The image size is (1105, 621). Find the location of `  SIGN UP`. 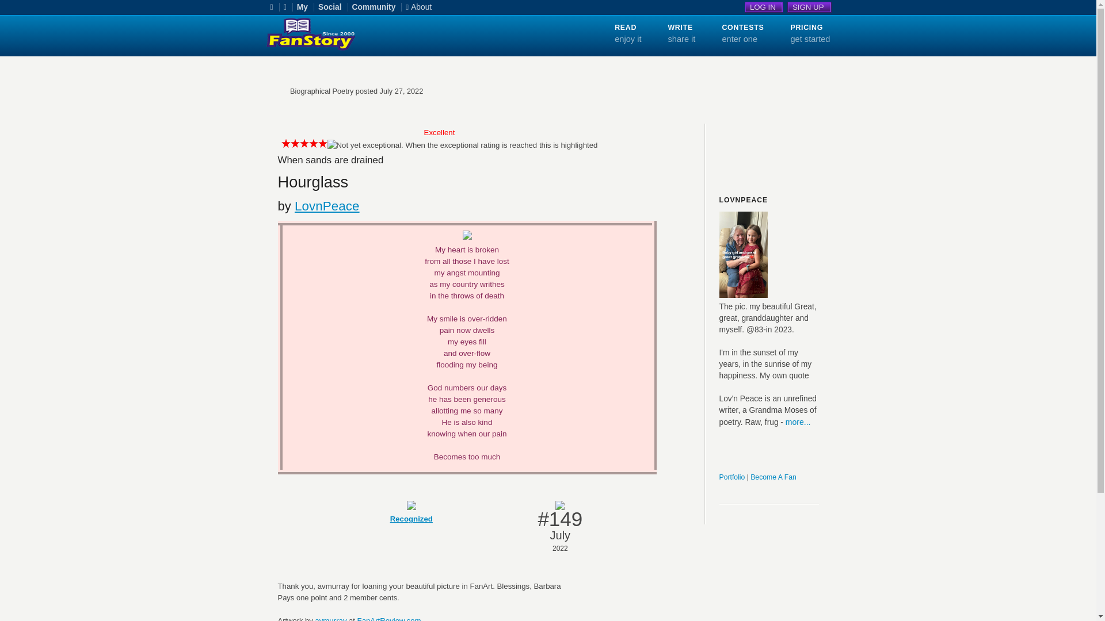

  SIGN UP is located at coordinates (809, 7).